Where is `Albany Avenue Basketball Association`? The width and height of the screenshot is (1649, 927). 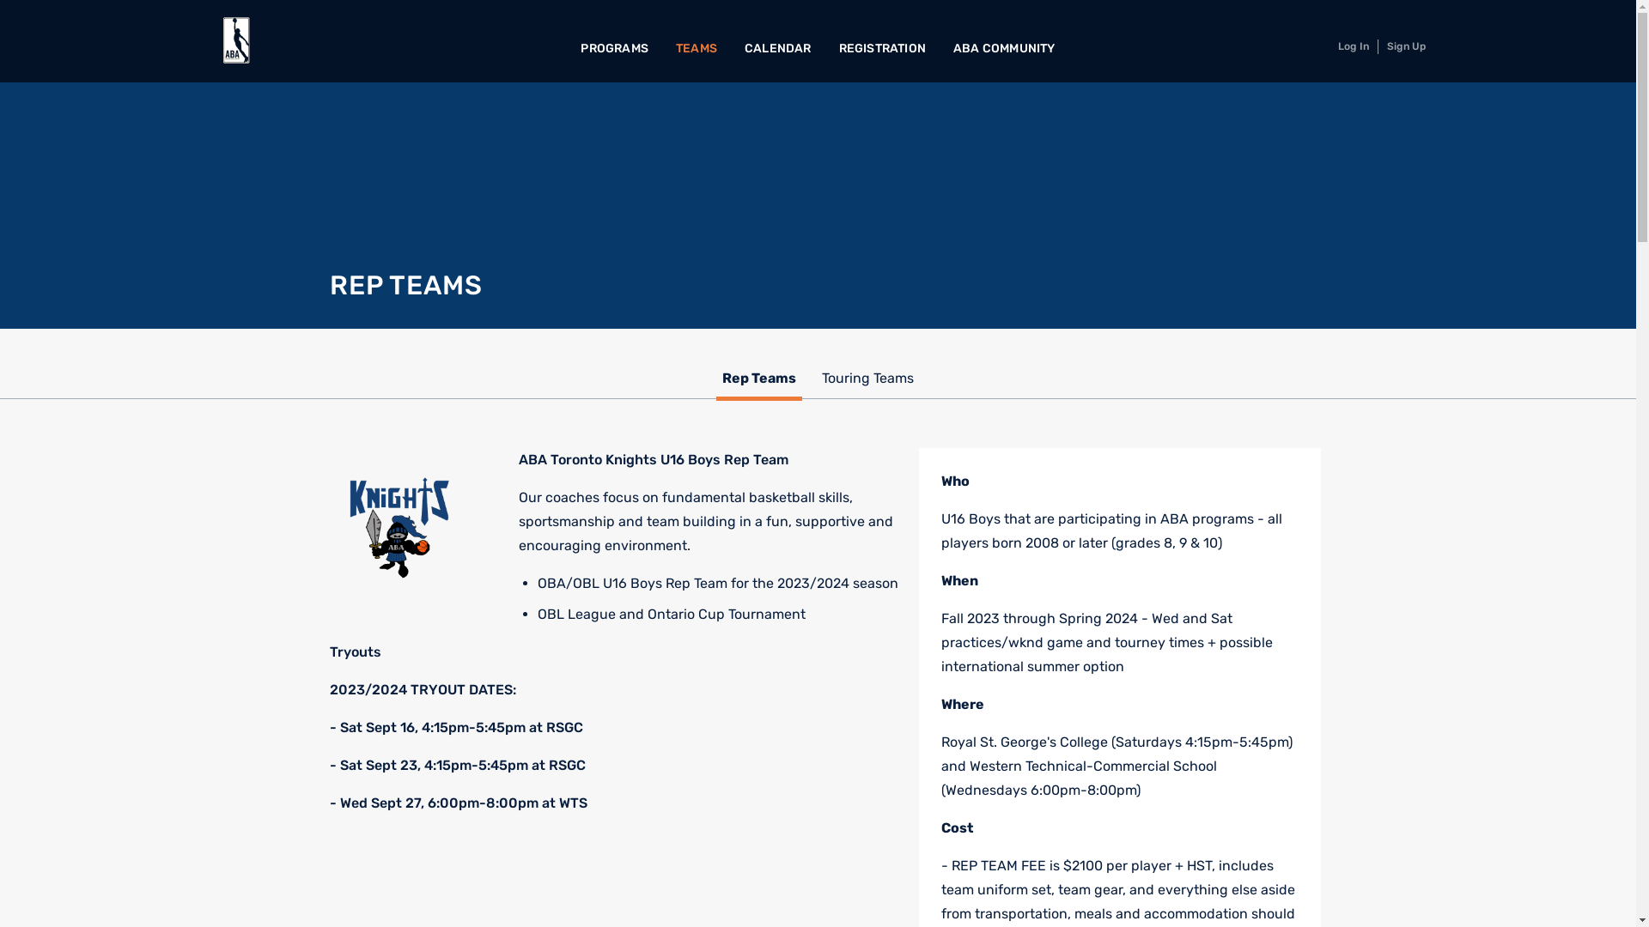 Albany Avenue Basketball Association is located at coordinates (237, 41).